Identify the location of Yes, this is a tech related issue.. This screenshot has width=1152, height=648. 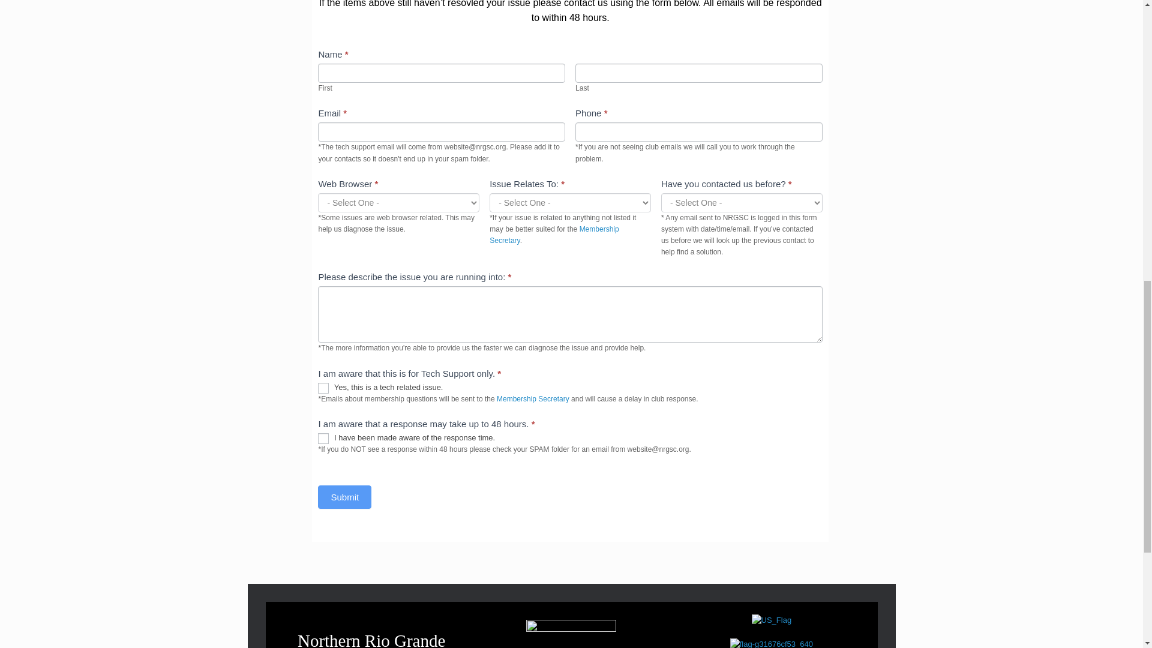
(323, 388).